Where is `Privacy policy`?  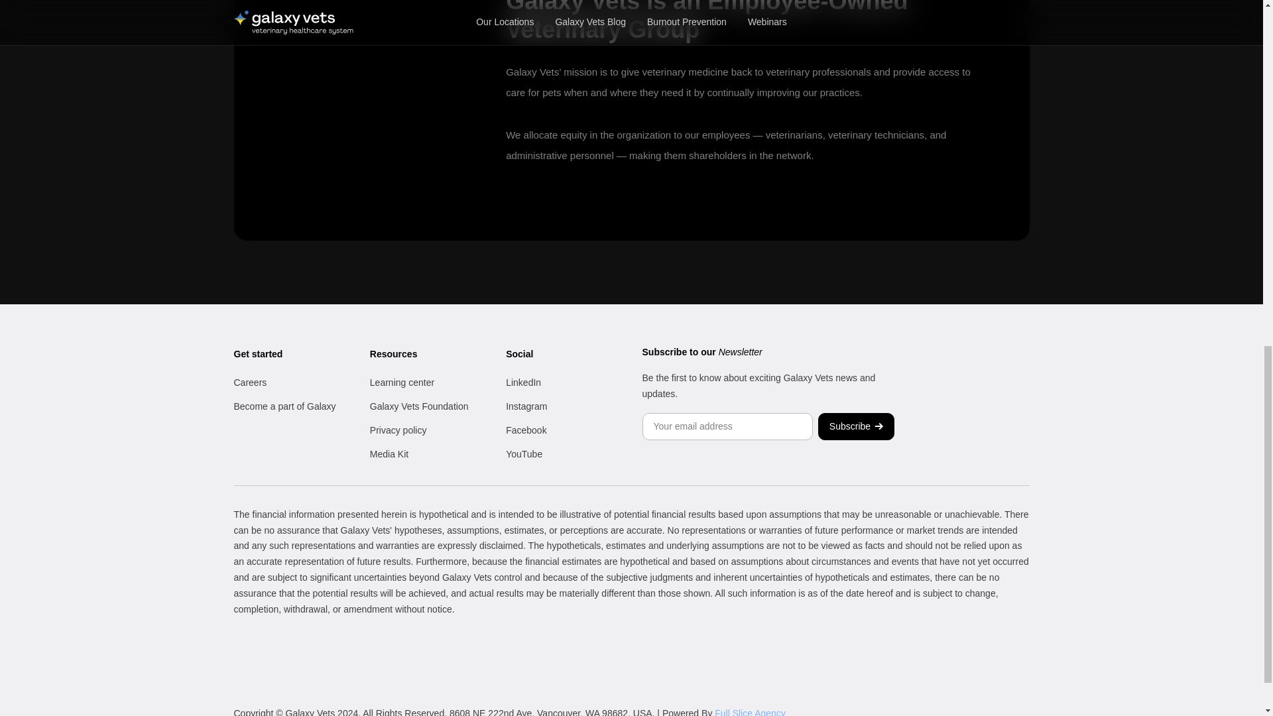 Privacy policy is located at coordinates (398, 430).